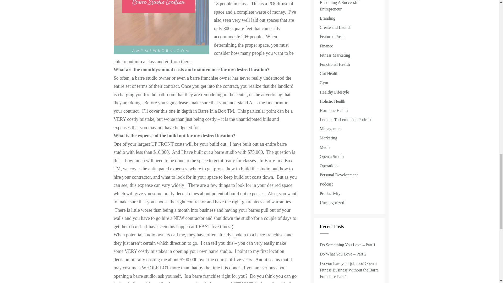  What do you see at coordinates (349, 6) in the screenshot?
I see `Becoming A Successful Entrepreneur` at bounding box center [349, 6].